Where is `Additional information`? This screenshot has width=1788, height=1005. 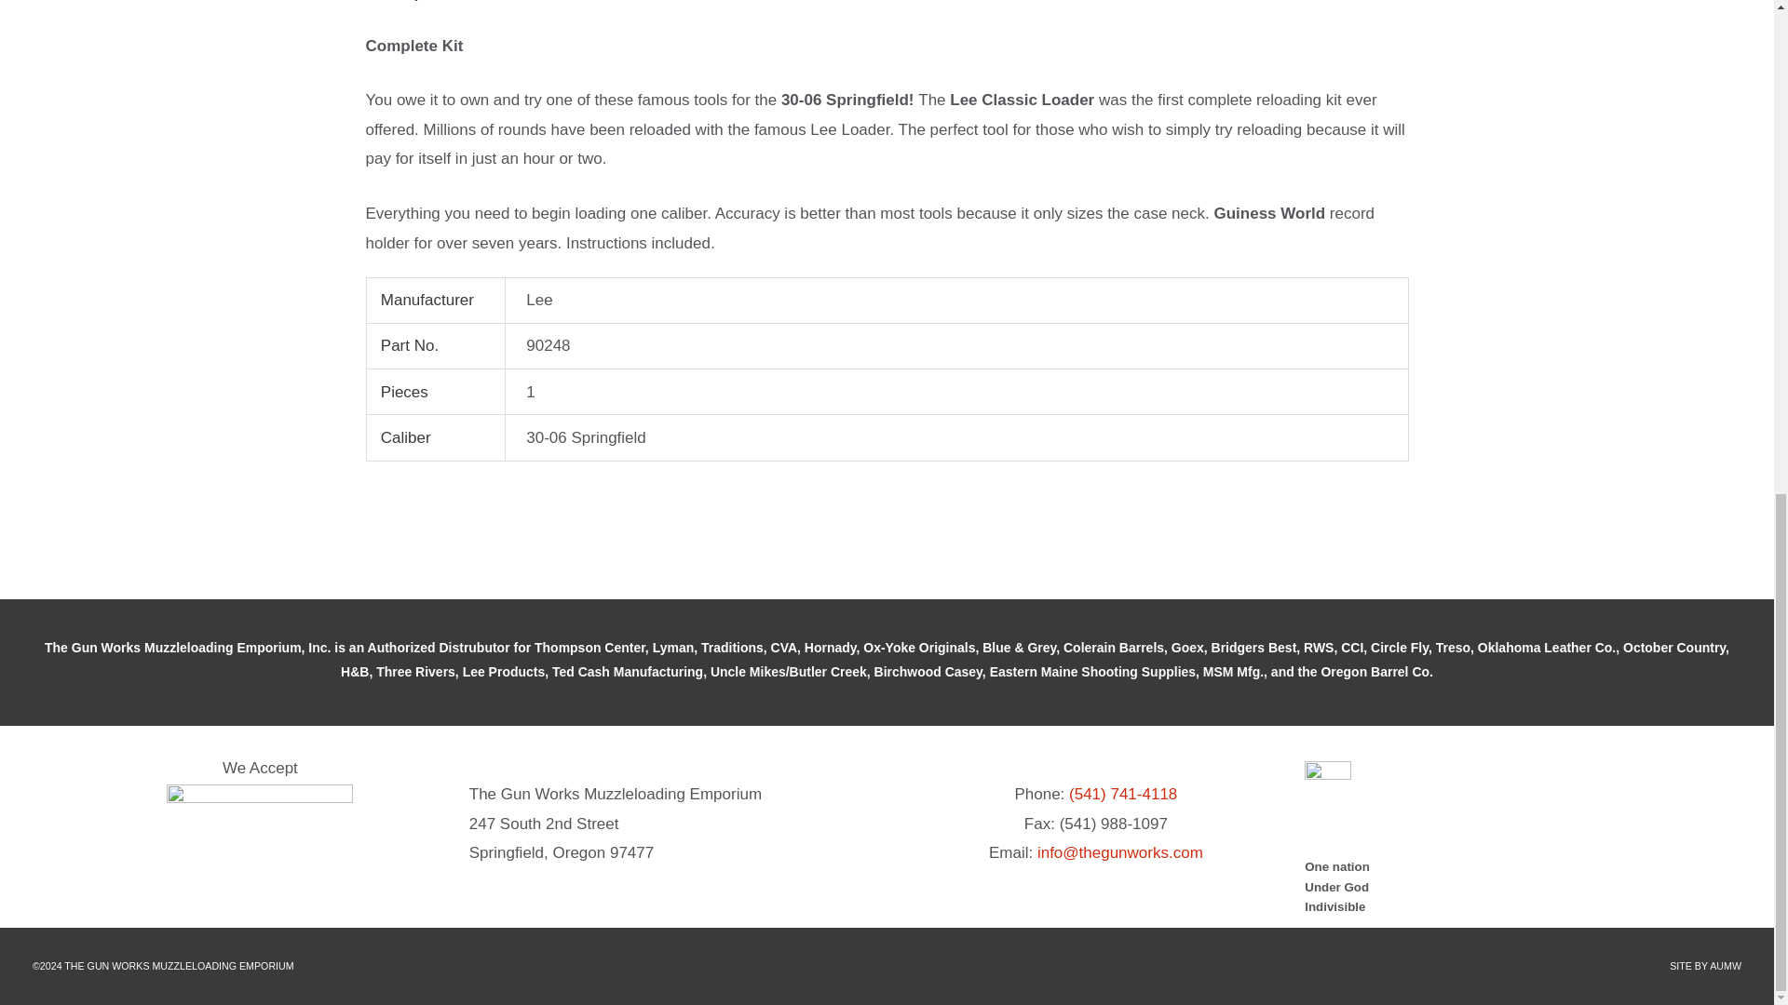
Additional information is located at coordinates (557, 7).